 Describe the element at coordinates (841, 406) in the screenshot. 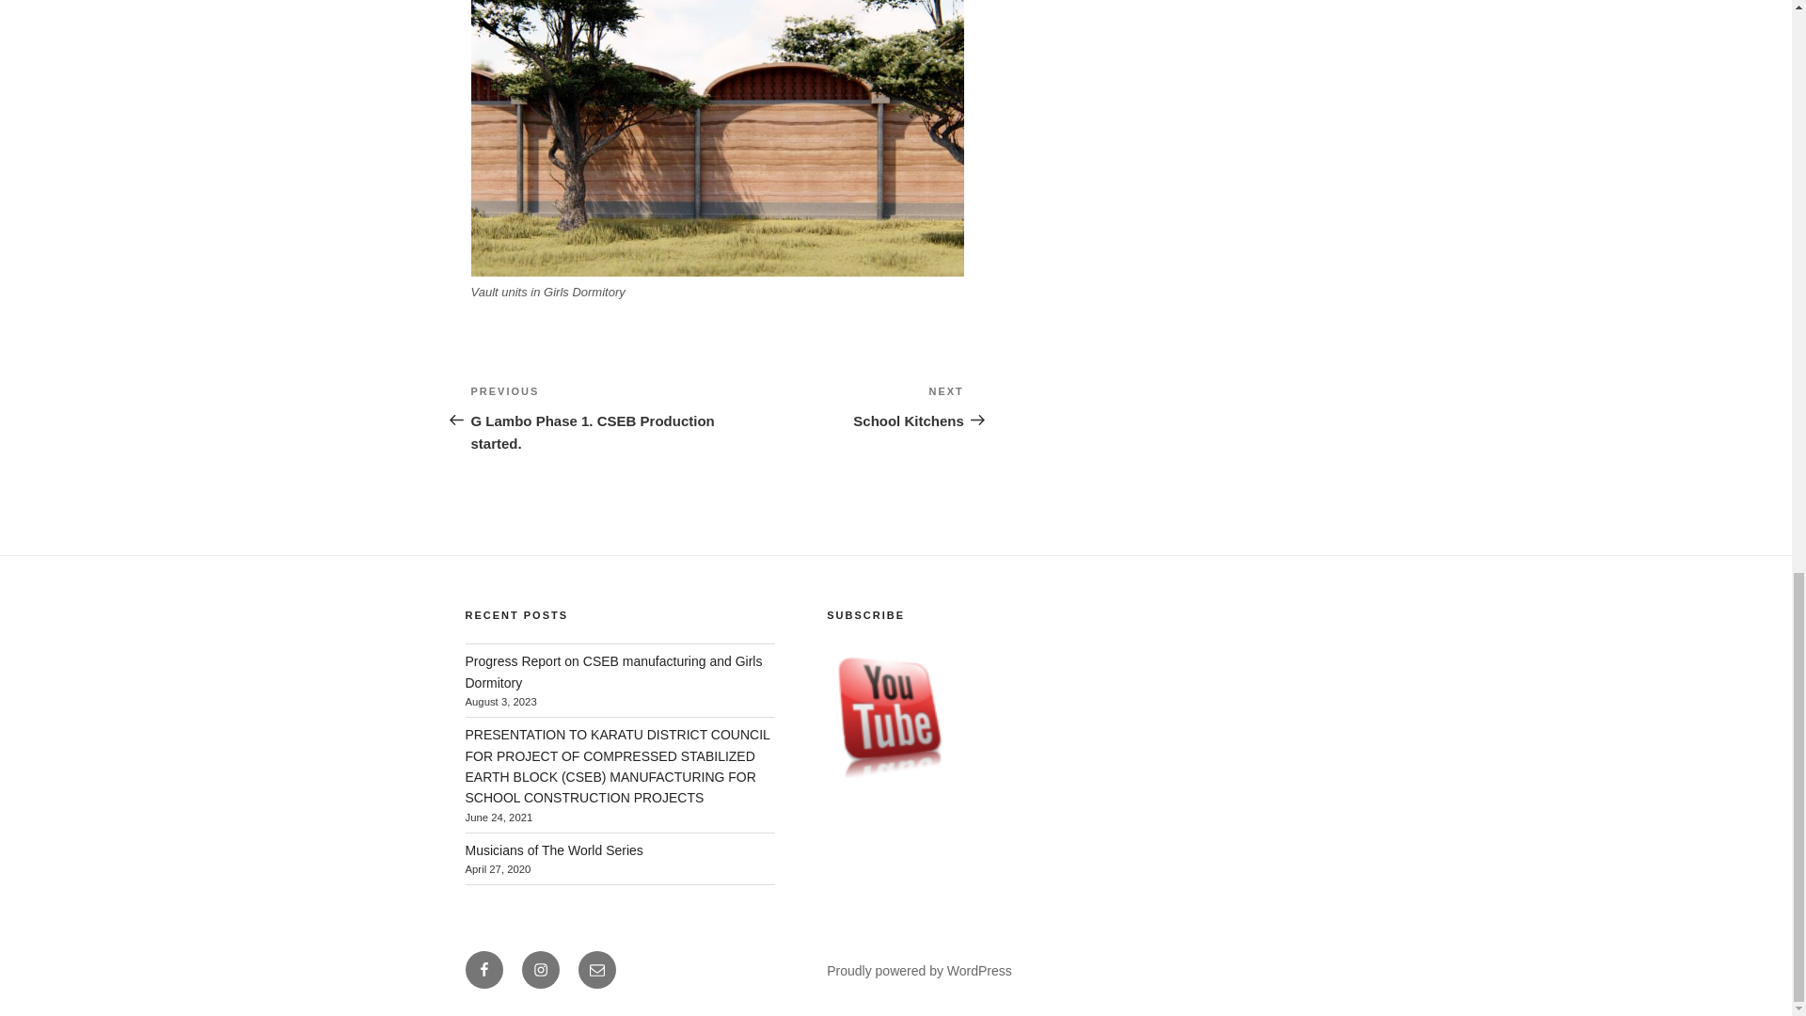

I see `Facebook` at that location.